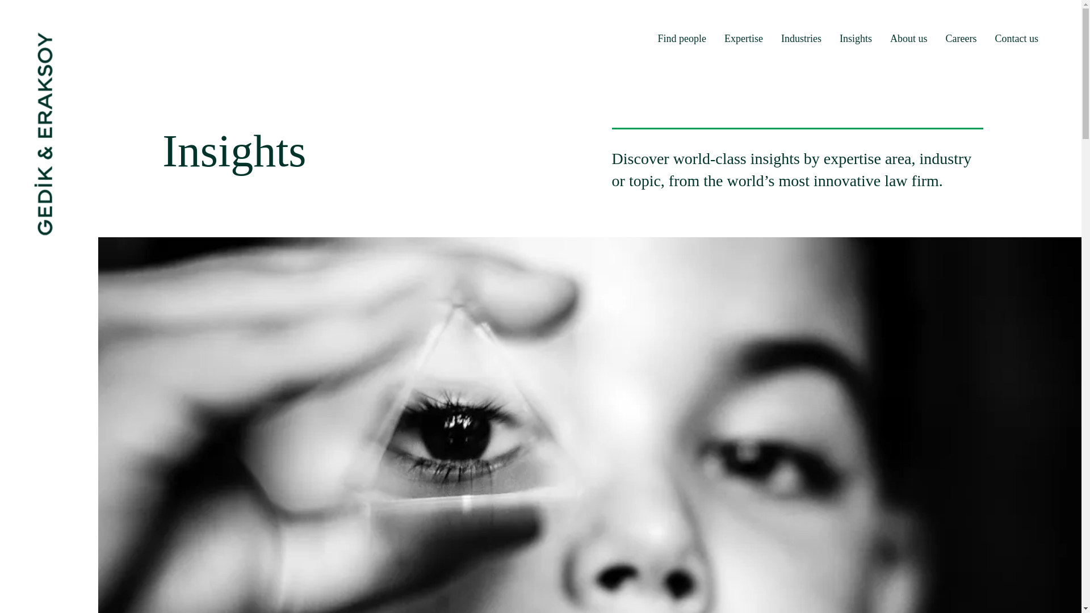 Image resolution: width=1090 pixels, height=613 pixels. I want to click on About us, so click(908, 39).